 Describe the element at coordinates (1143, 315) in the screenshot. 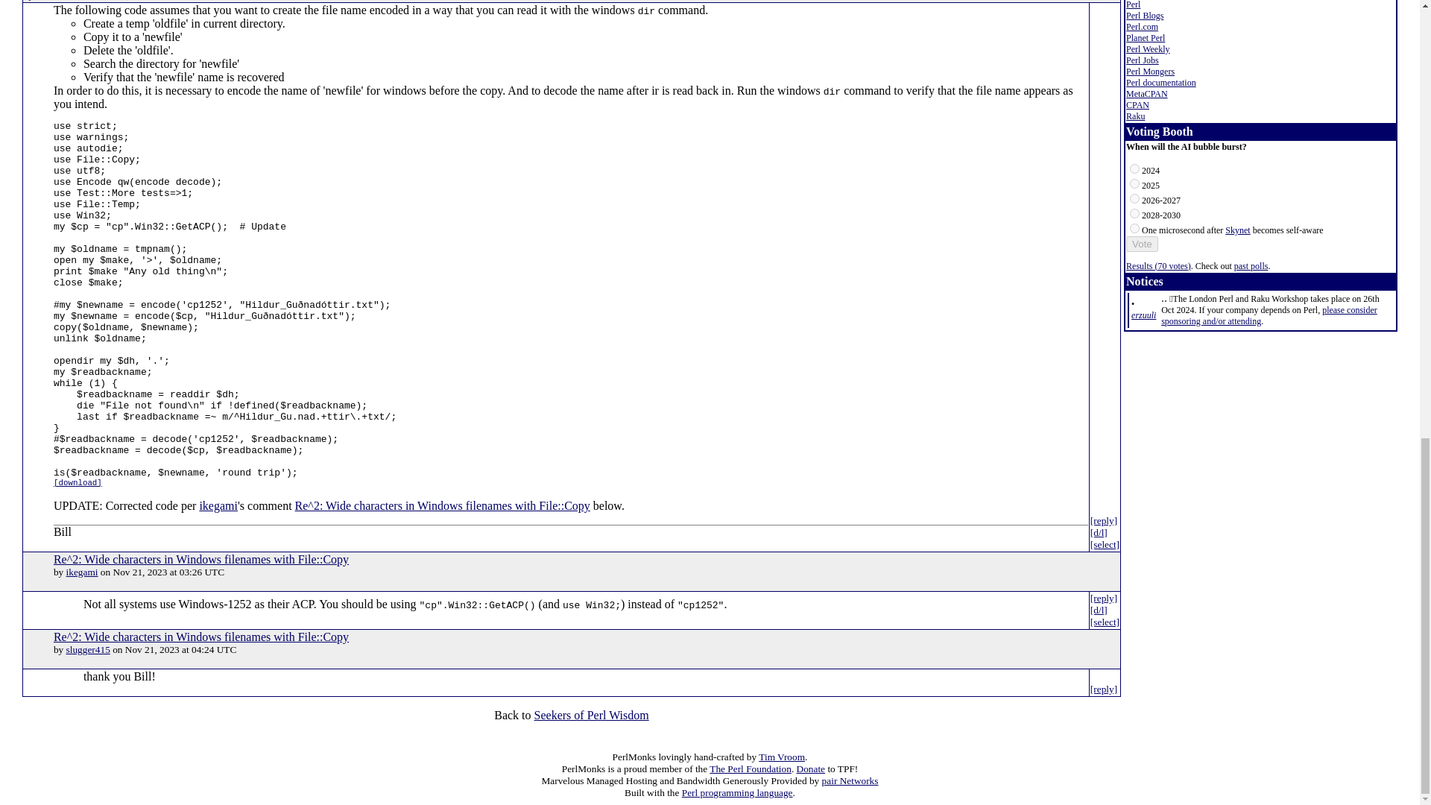

I see `2024-05-30 14:23:36` at that location.